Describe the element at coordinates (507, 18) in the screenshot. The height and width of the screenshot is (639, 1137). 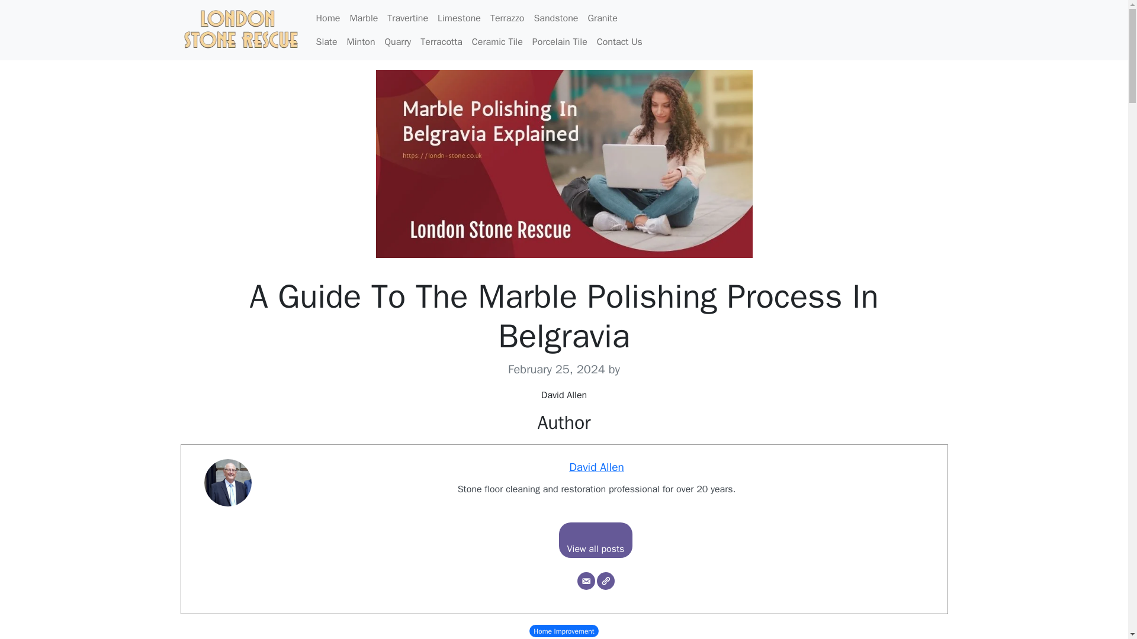
I see `Terrazzo` at that location.